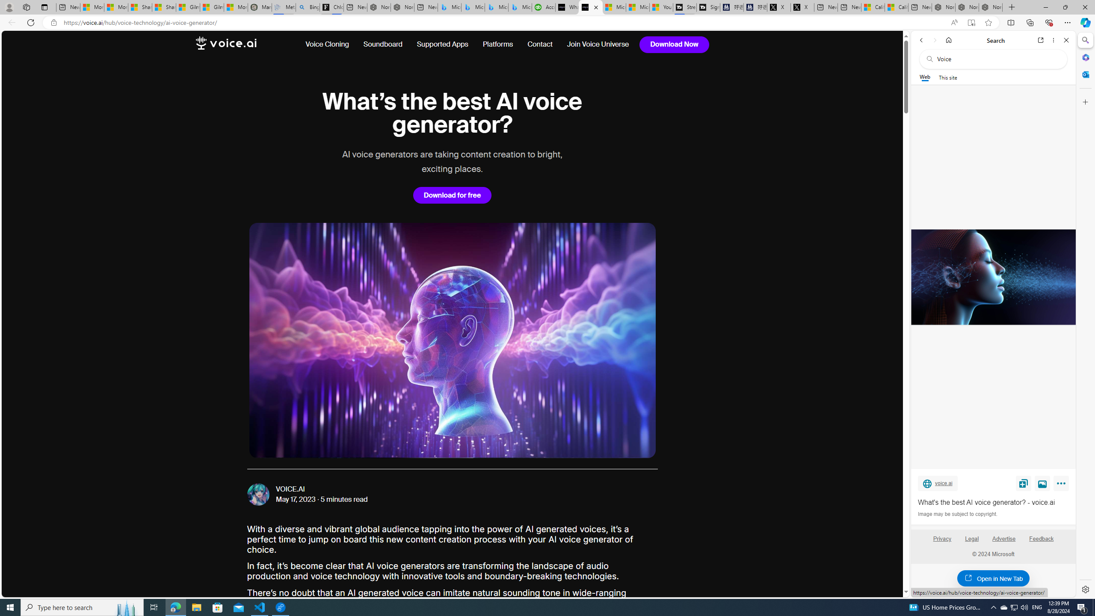  Describe the element at coordinates (934, 40) in the screenshot. I see `Forward` at that location.